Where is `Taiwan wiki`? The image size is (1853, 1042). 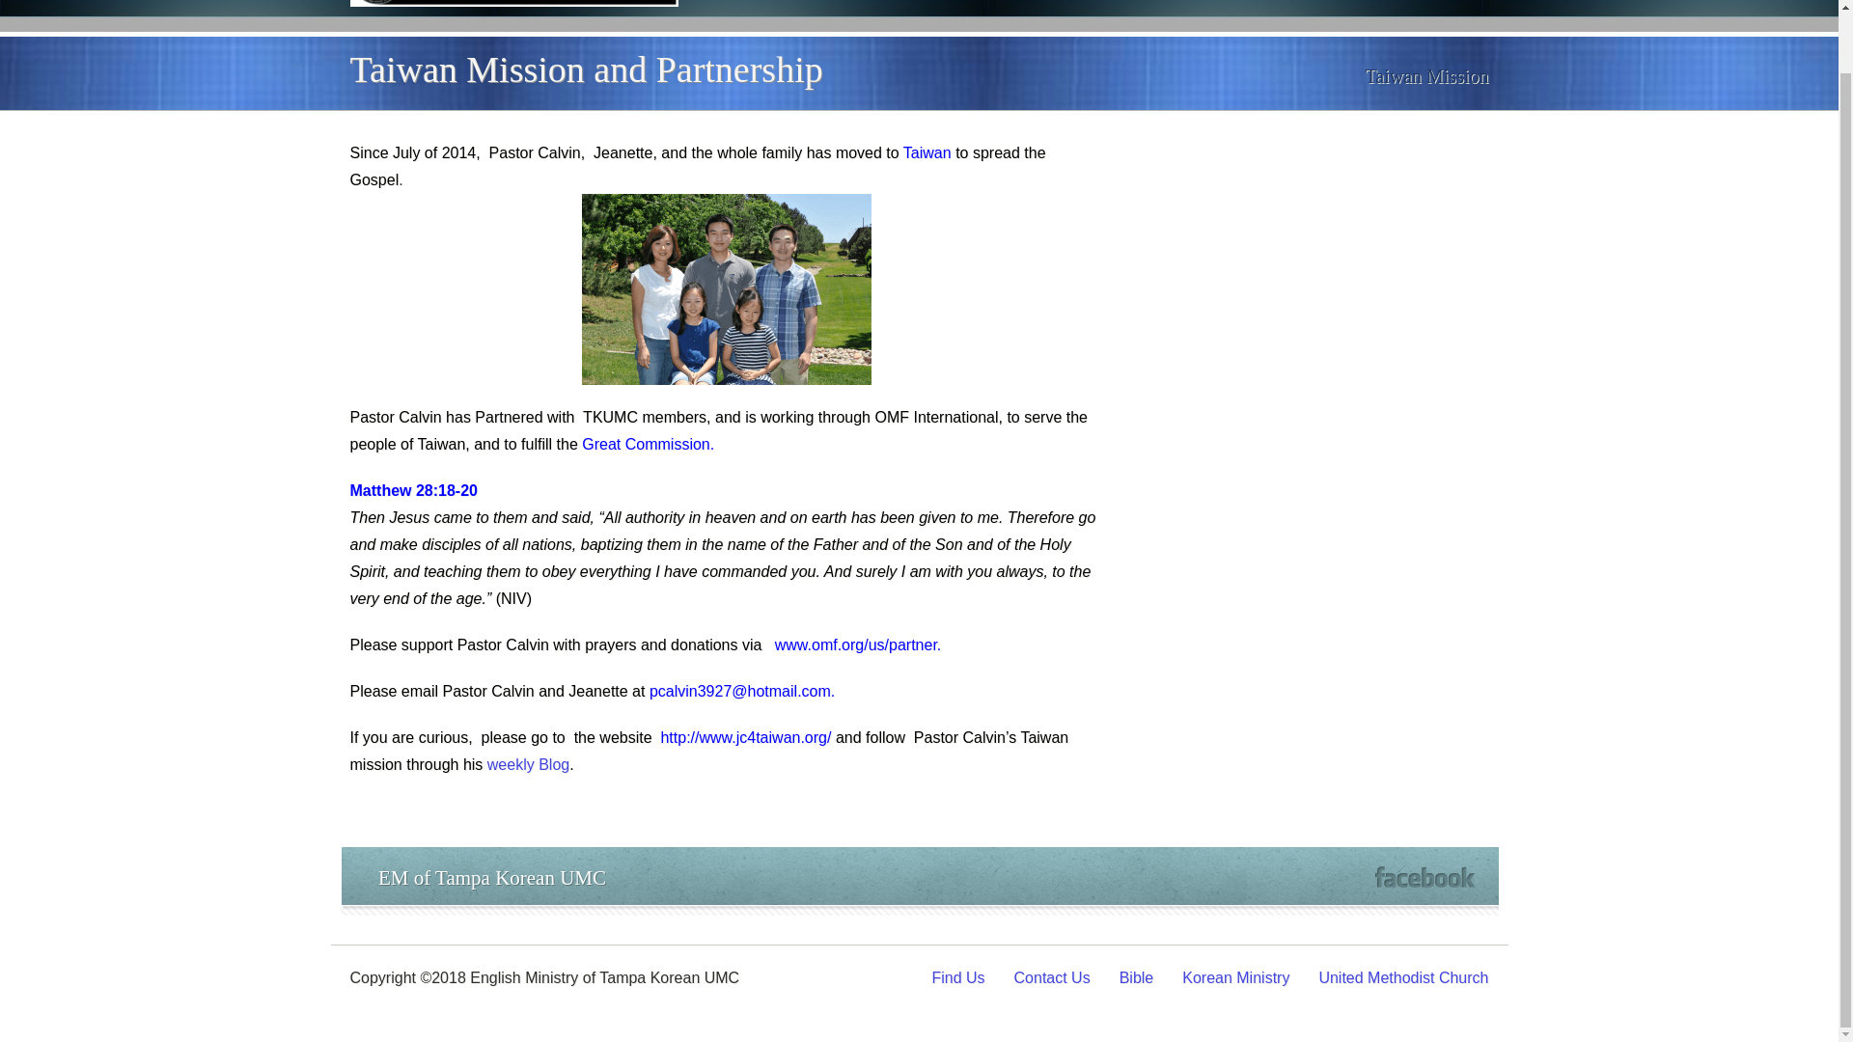 Taiwan wiki is located at coordinates (927, 152).